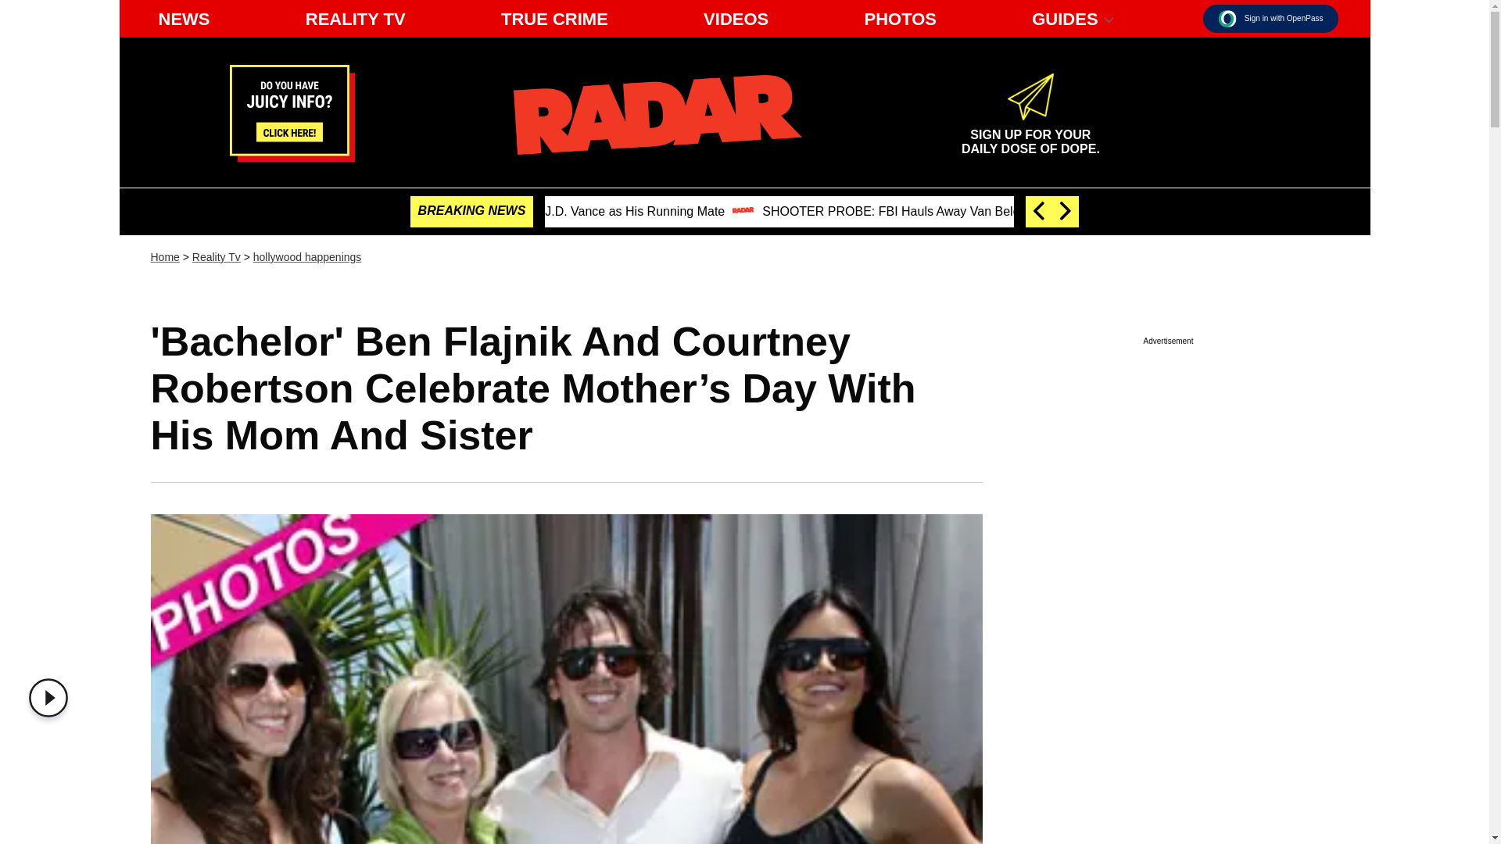 Image resolution: width=1501 pixels, height=844 pixels. Describe the element at coordinates (216, 256) in the screenshot. I see `Email us your tip` at that location.